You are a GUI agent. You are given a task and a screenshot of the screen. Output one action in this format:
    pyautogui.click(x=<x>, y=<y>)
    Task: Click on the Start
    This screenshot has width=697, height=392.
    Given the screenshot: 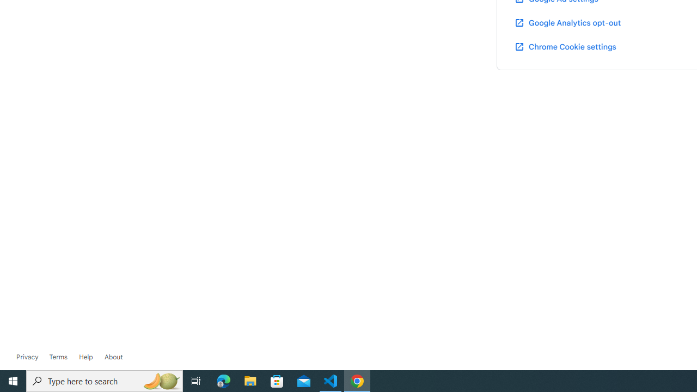 What is the action you would take?
    pyautogui.click(x=13, y=381)
    